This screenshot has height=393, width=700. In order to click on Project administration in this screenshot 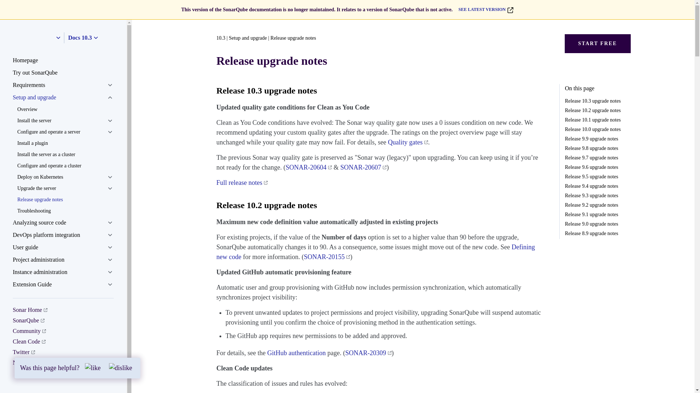, I will do `click(63, 260)`.